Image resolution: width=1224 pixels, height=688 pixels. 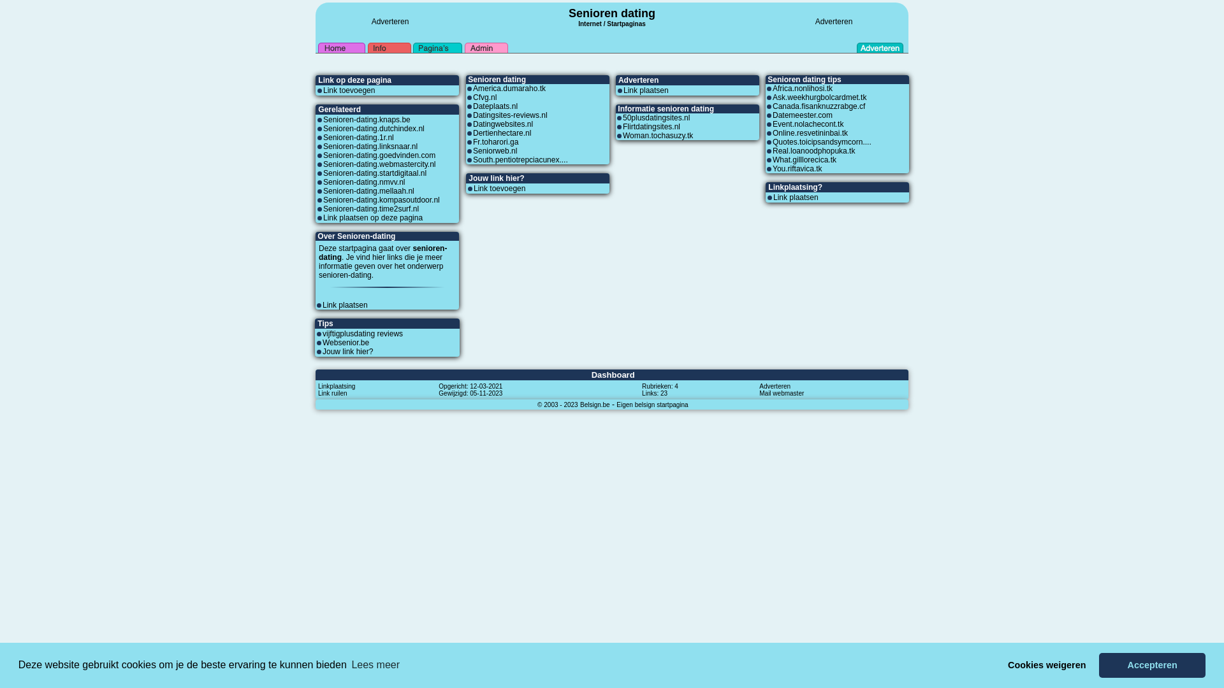 I want to click on Event.nolachecont.tk, so click(x=808, y=124).